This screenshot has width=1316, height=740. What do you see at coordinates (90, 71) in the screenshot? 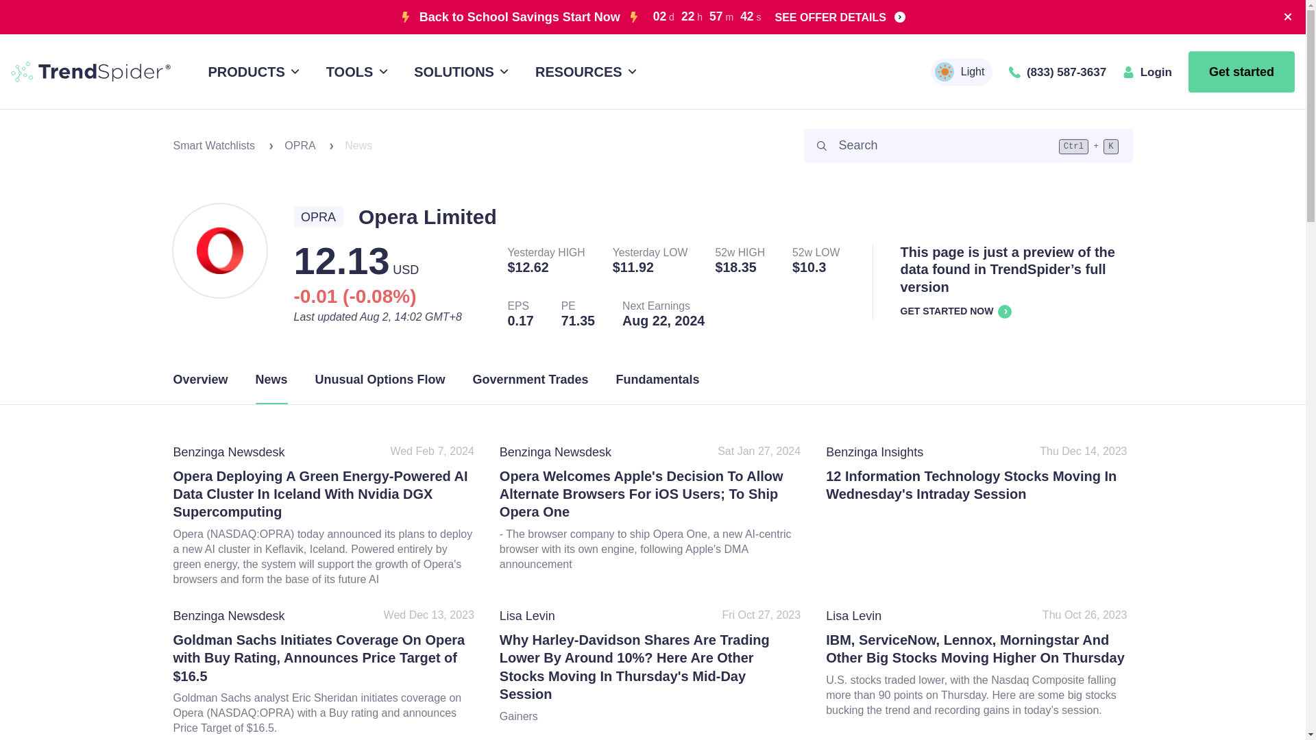
I see `TrendSpider` at bounding box center [90, 71].